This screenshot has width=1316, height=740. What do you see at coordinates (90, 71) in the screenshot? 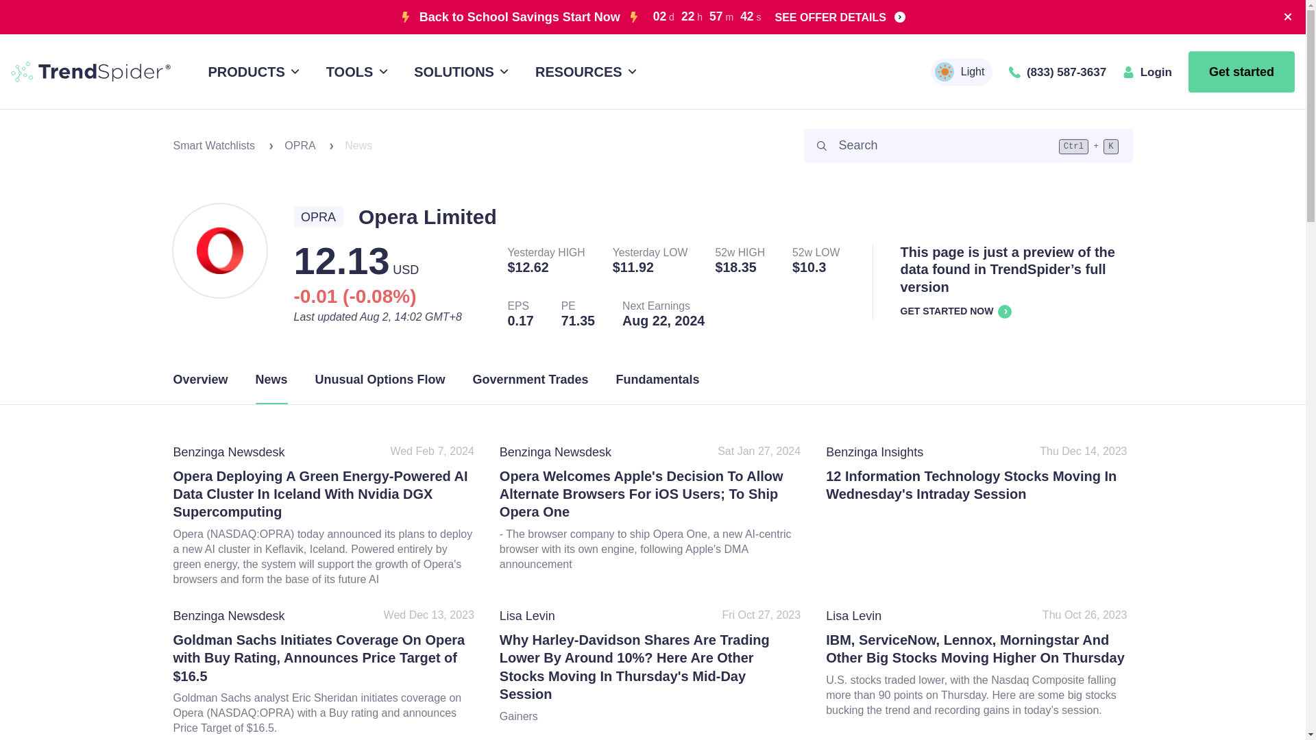
I see `TrendSpider` at bounding box center [90, 71].